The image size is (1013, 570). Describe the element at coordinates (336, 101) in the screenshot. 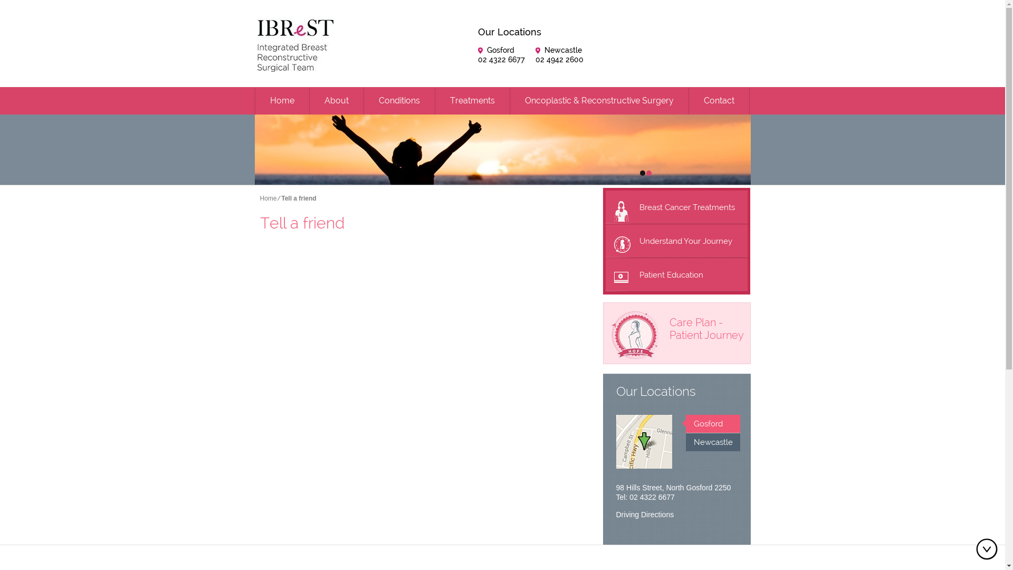

I see `About` at that location.